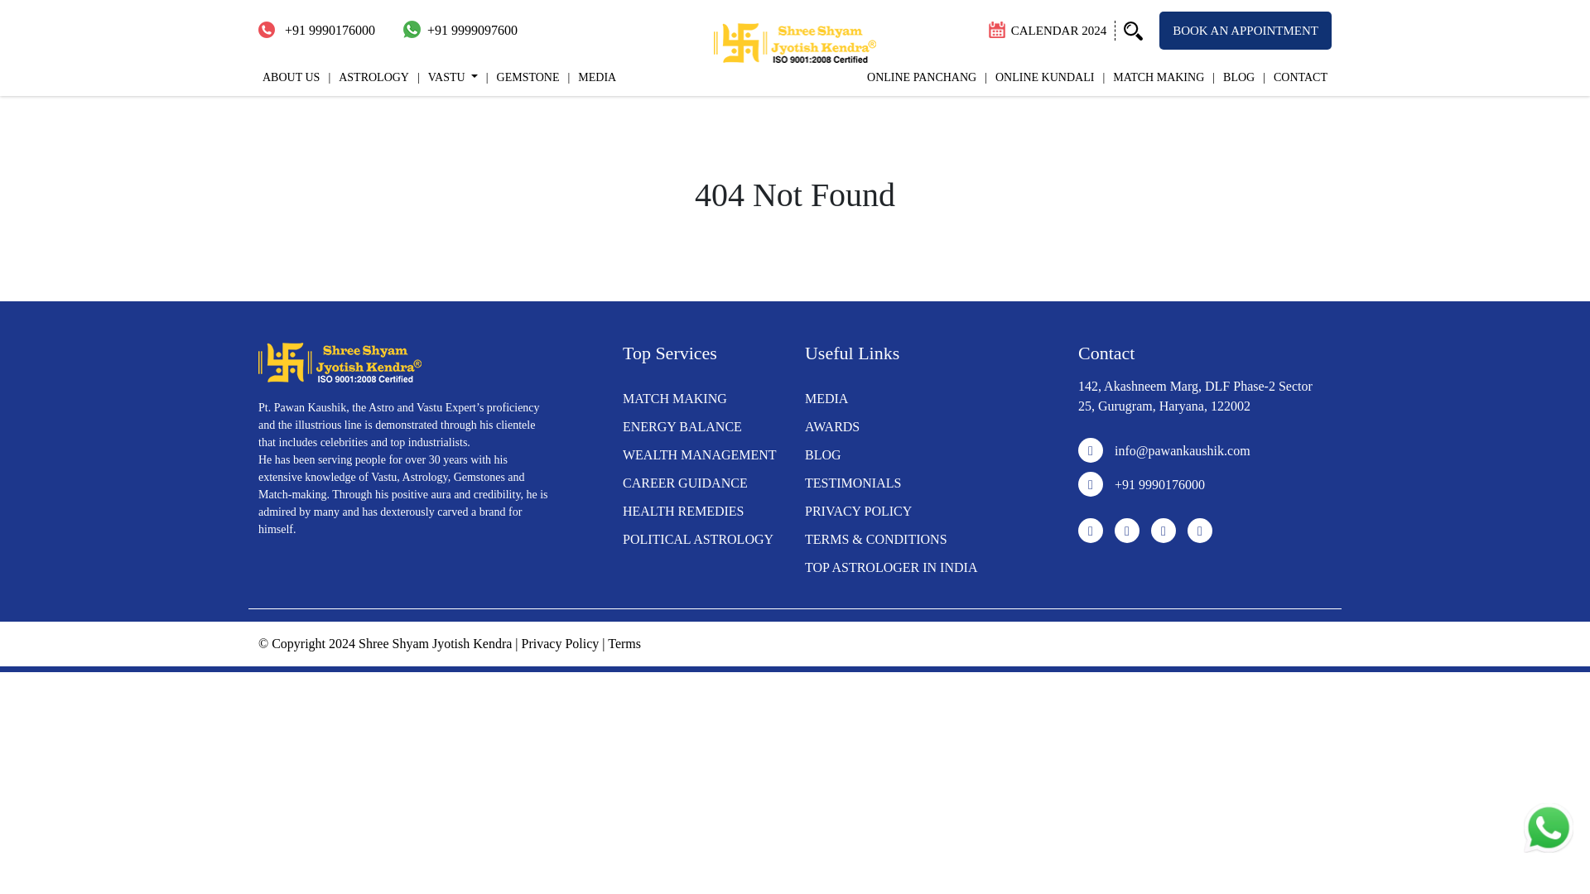 The width and height of the screenshot is (1590, 894). I want to click on CONTACT, so click(1295, 77).